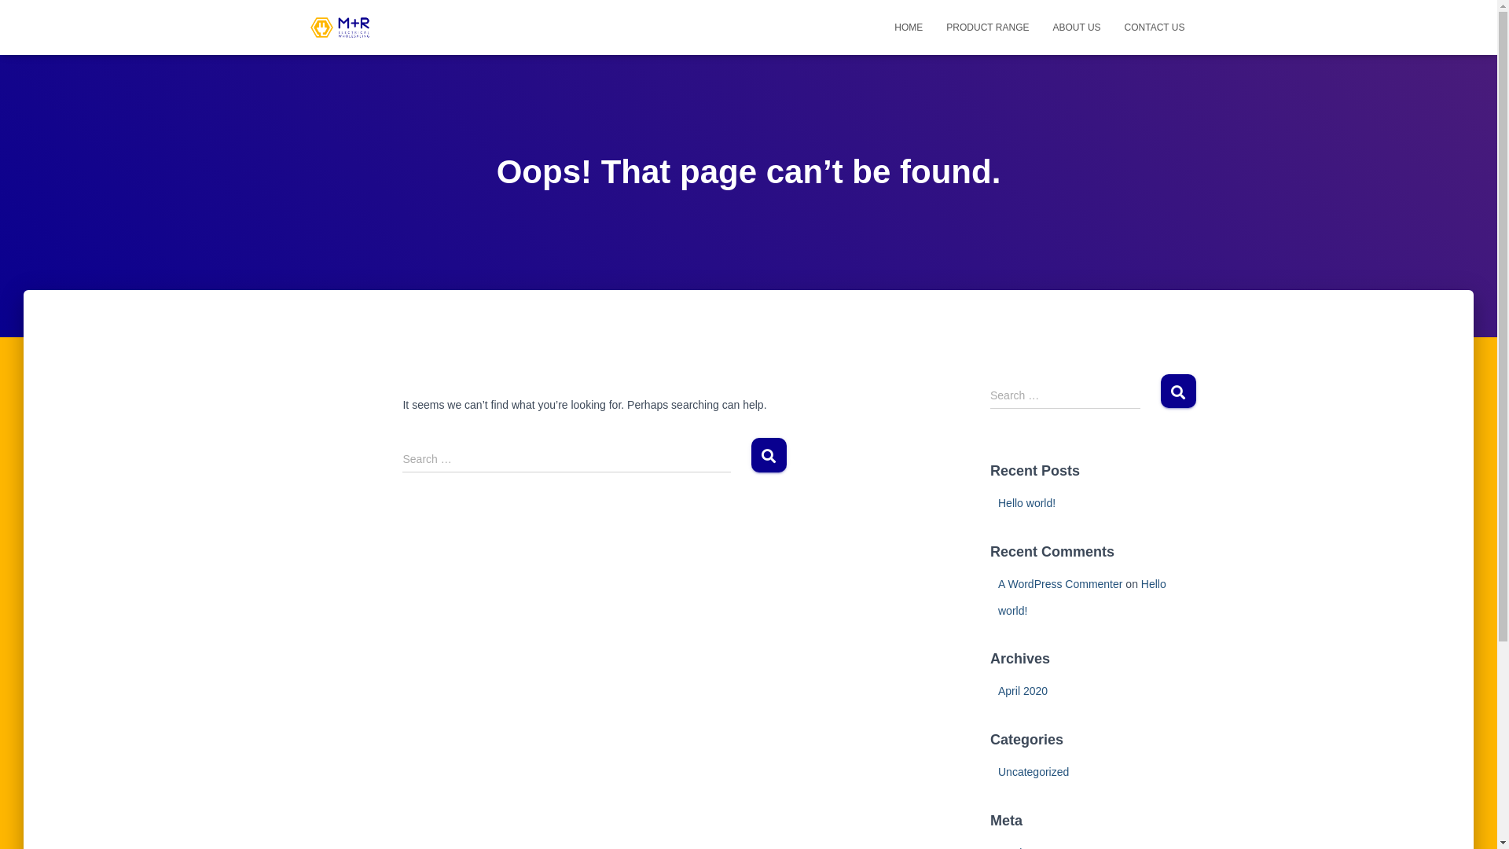 This screenshot has width=1509, height=849. Describe the element at coordinates (1060, 584) in the screenshot. I see `A WordPress Commenter` at that location.